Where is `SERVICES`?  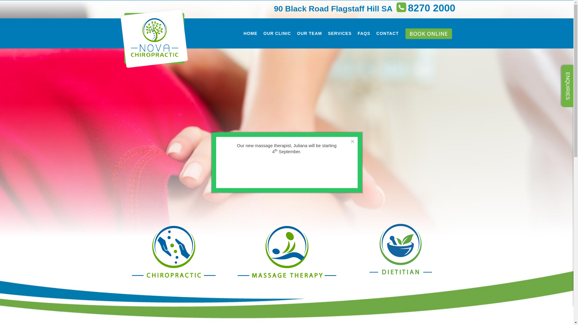 SERVICES is located at coordinates (340, 33).